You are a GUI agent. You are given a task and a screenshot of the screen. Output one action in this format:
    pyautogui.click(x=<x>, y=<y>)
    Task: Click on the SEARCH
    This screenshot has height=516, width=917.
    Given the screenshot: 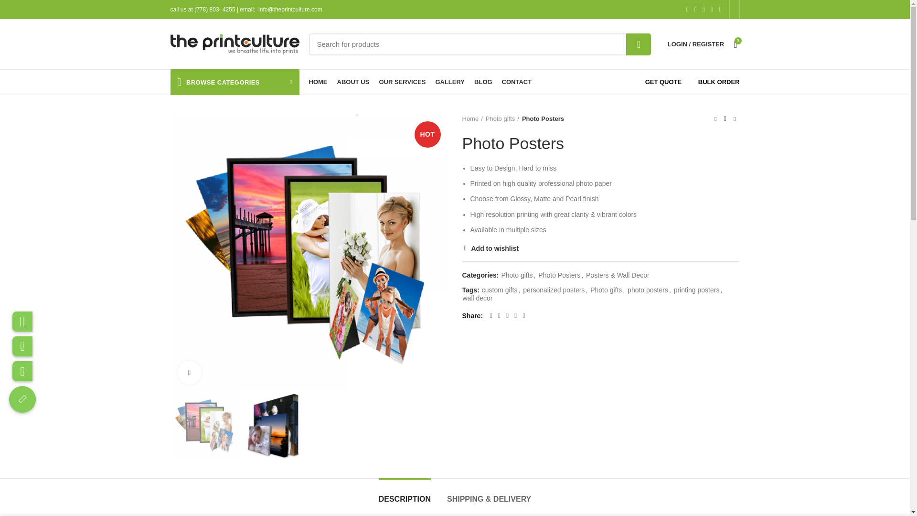 What is the action you would take?
    pyautogui.click(x=639, y=44)
    